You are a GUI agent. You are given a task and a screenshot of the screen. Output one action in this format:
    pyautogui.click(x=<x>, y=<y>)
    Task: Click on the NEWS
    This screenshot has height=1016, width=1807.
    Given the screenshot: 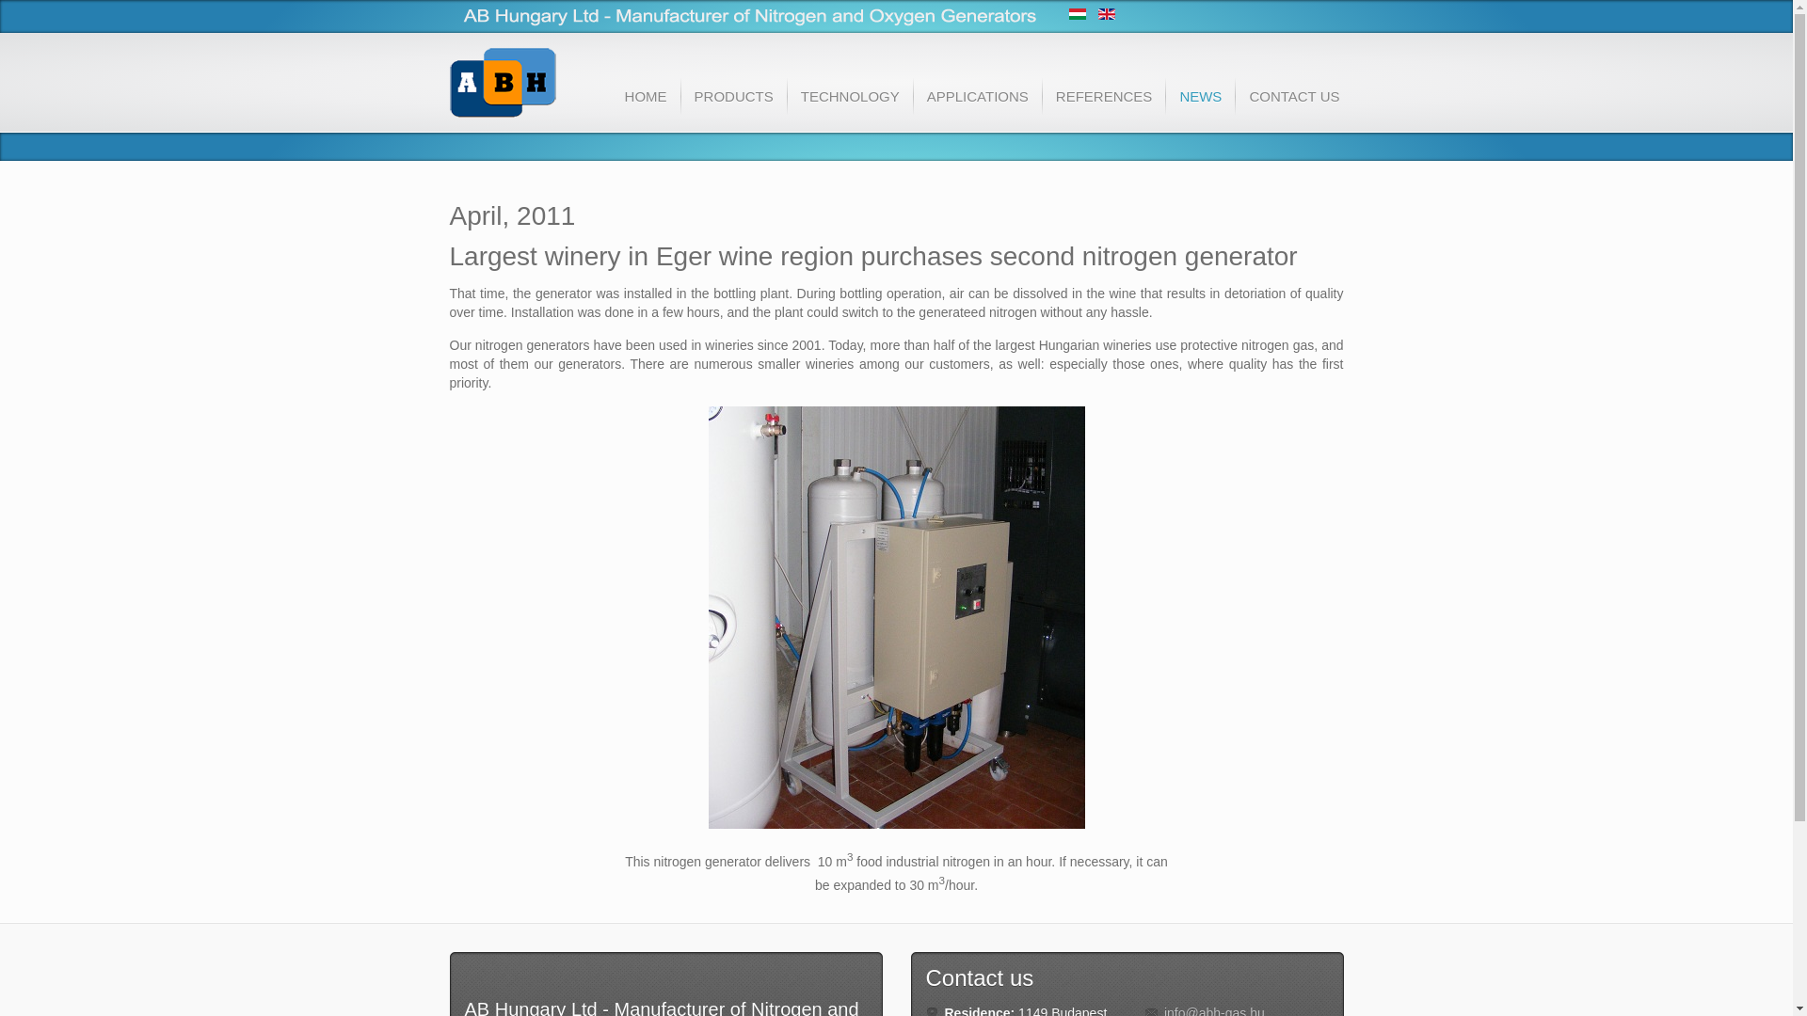 What is the action you would take?
    pyautogui.click(x=1199, y=103)
    